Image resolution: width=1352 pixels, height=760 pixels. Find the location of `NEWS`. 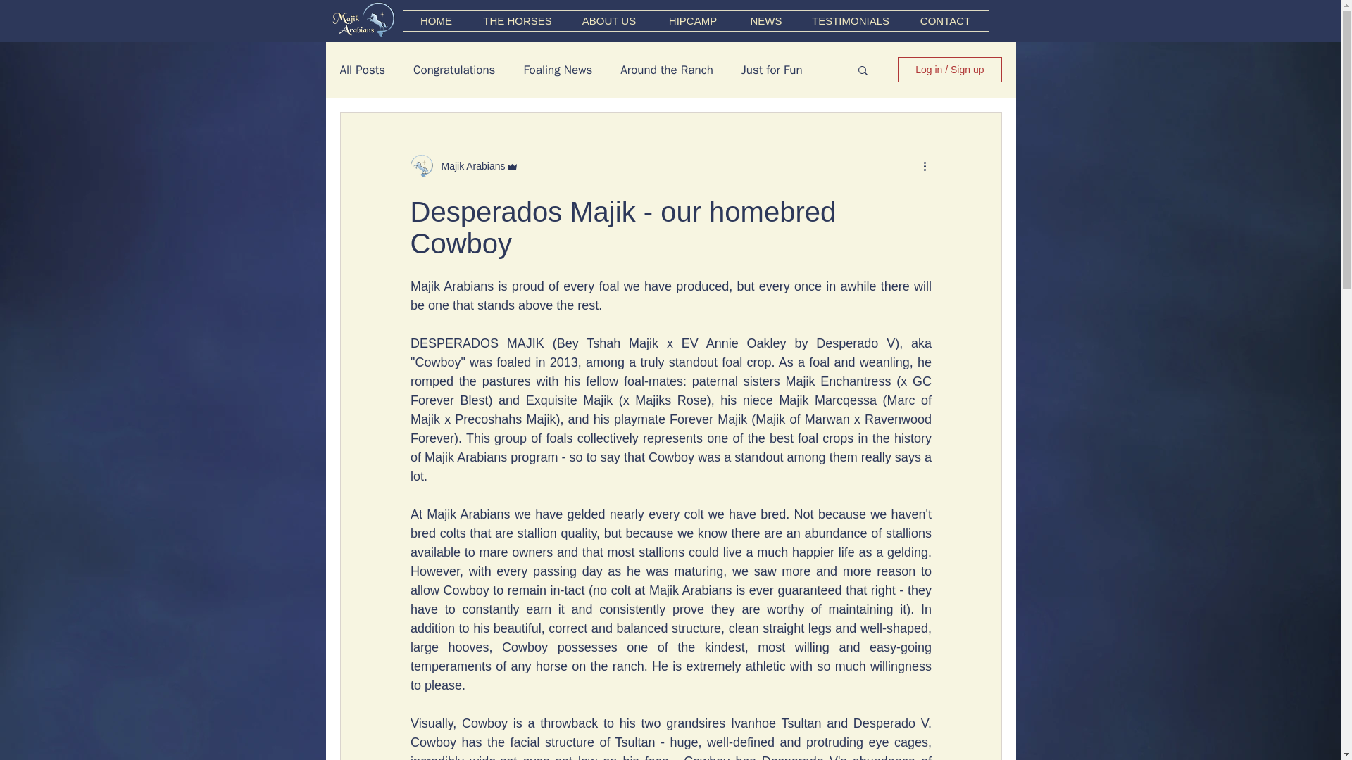

NEWS is located at coordinates (766, 21).